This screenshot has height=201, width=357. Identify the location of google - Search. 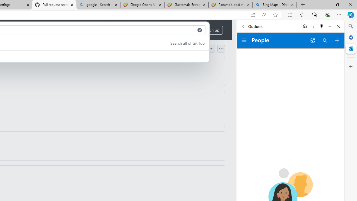
(98, 5).